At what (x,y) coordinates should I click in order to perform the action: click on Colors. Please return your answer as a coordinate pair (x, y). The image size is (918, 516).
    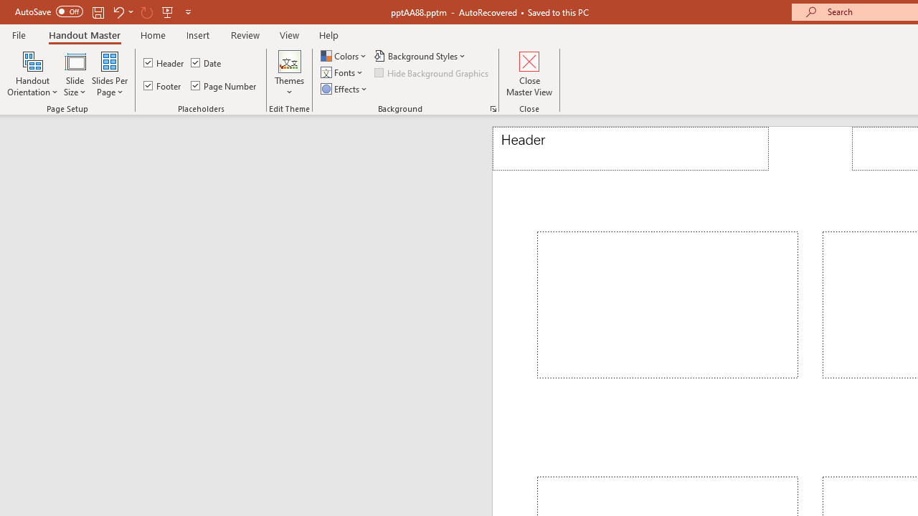
    Looking at the image, I should click on (345, 56).